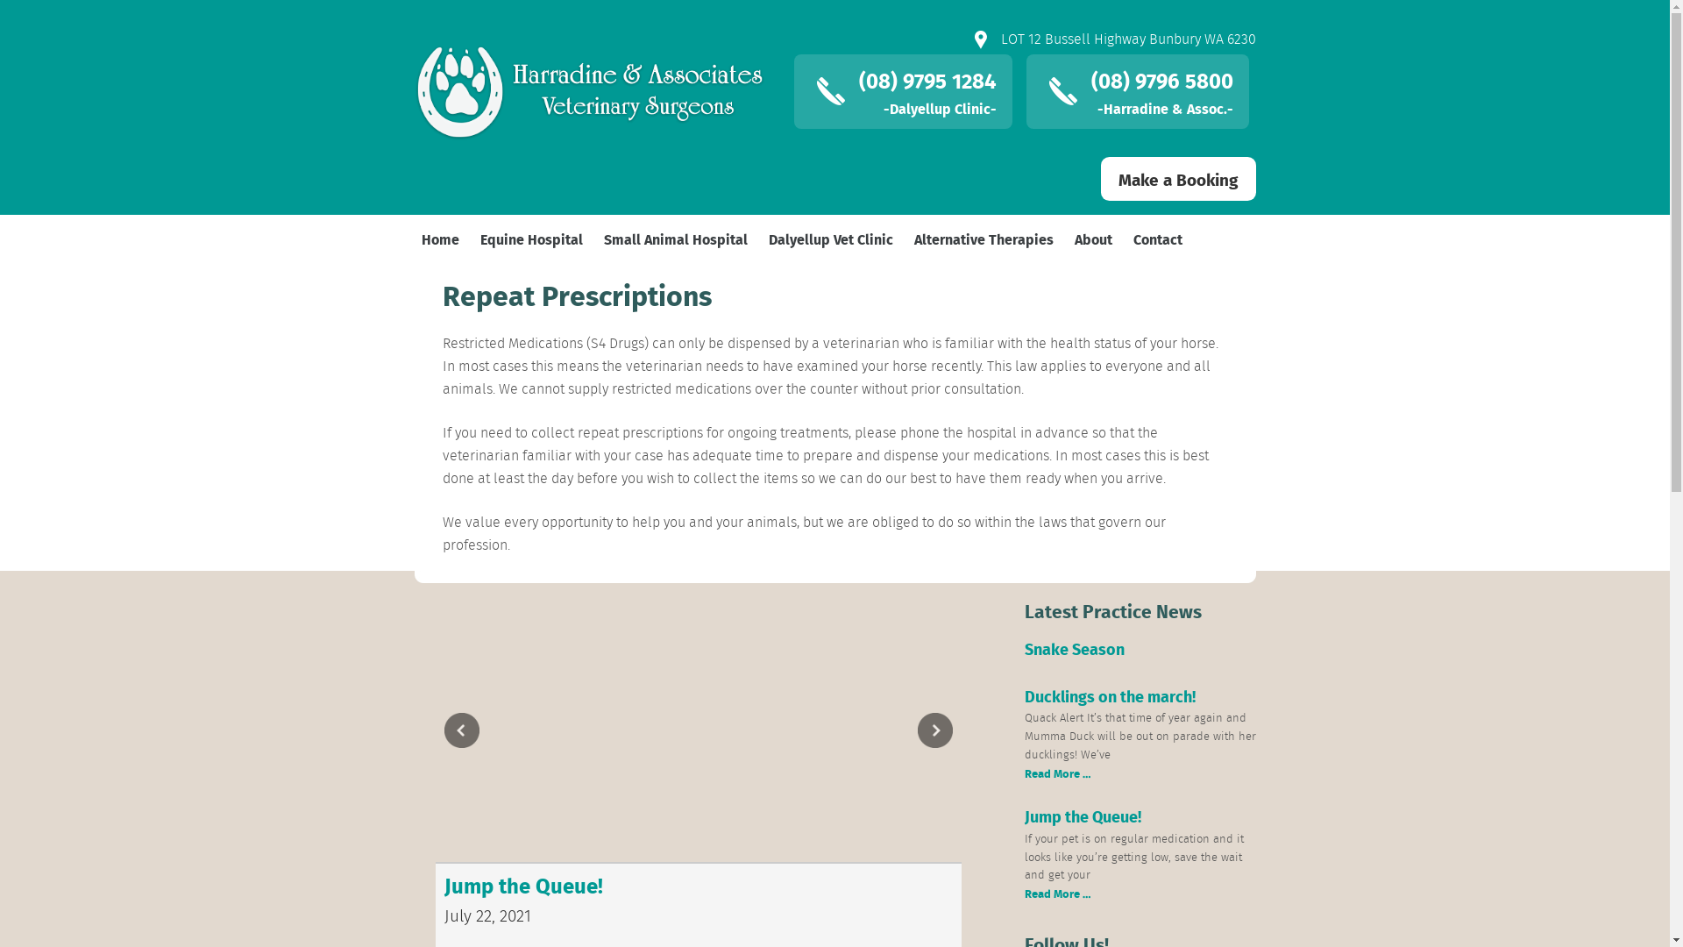 The height and width of the screenshot is (947, 1683). I want to click on Ducklings on the march!, so click(559, 885).